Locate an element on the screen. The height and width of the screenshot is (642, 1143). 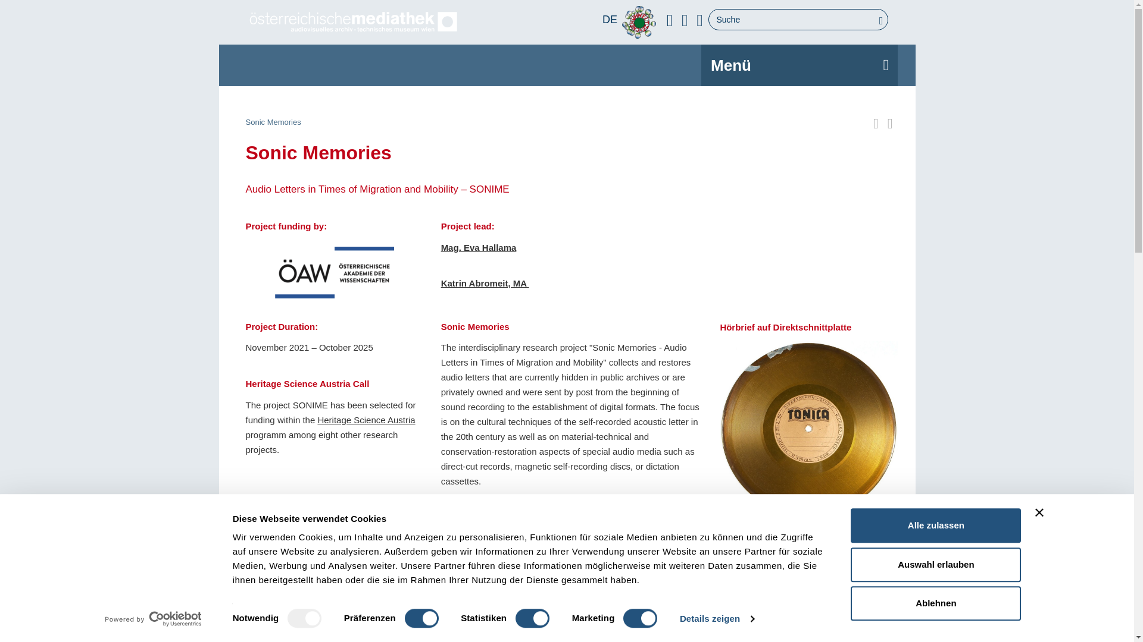
DE is located at coordinates (610, 20).